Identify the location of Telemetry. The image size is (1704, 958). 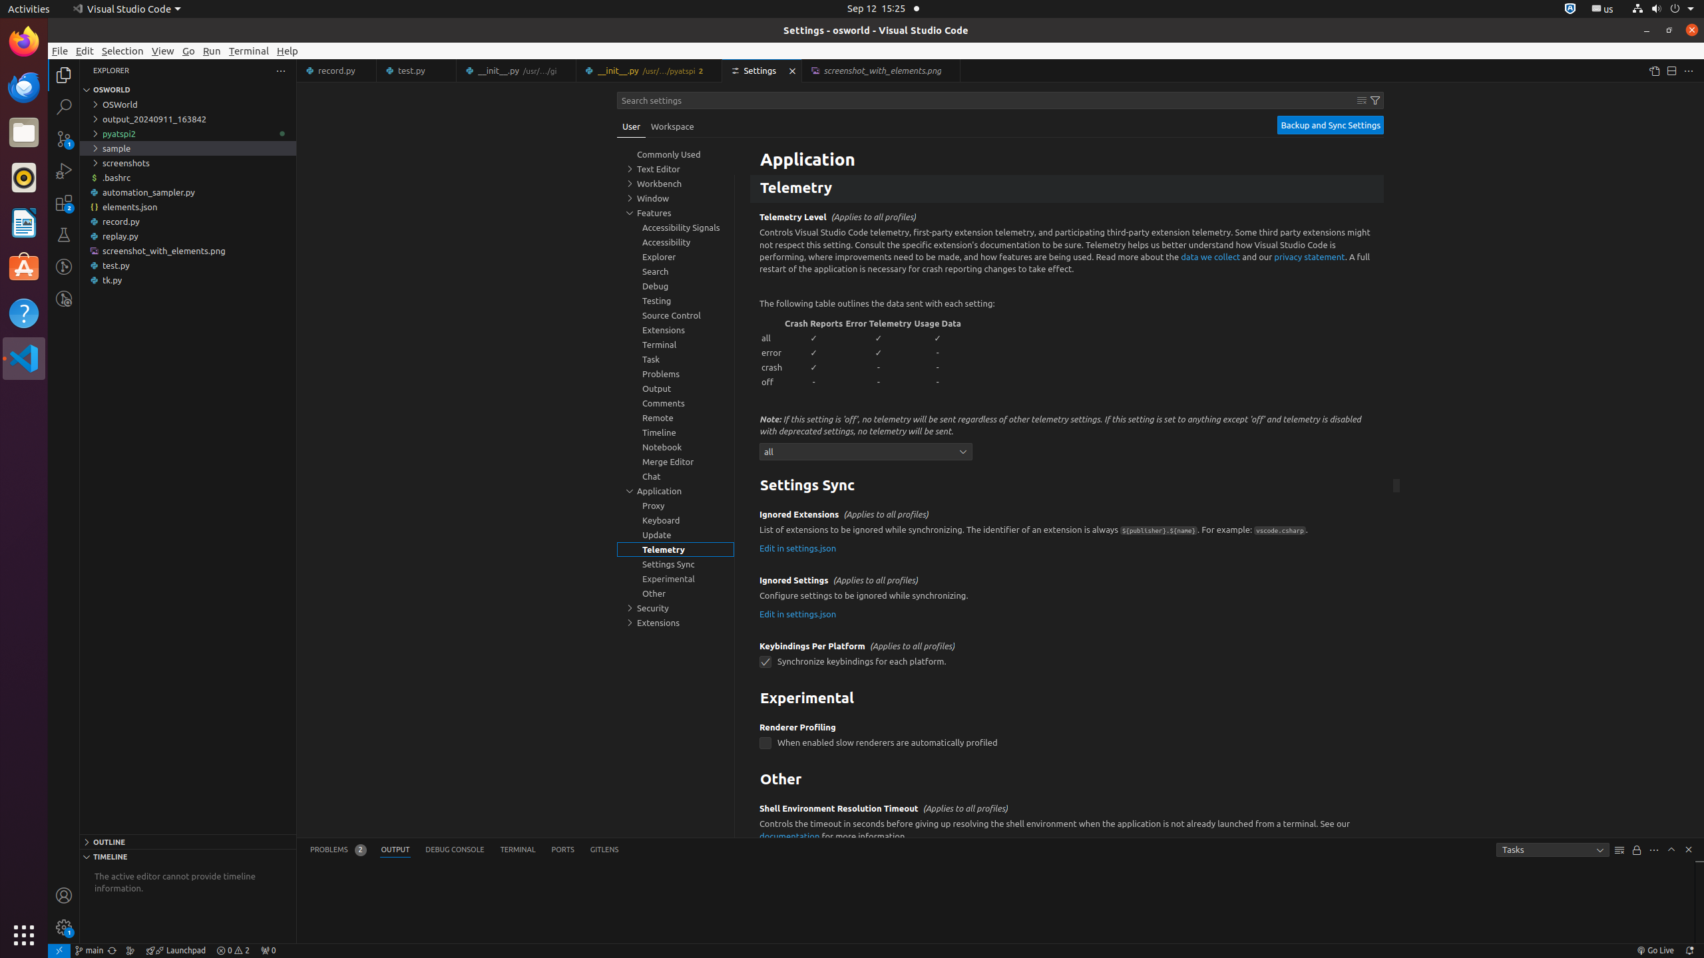
(1067, 189).